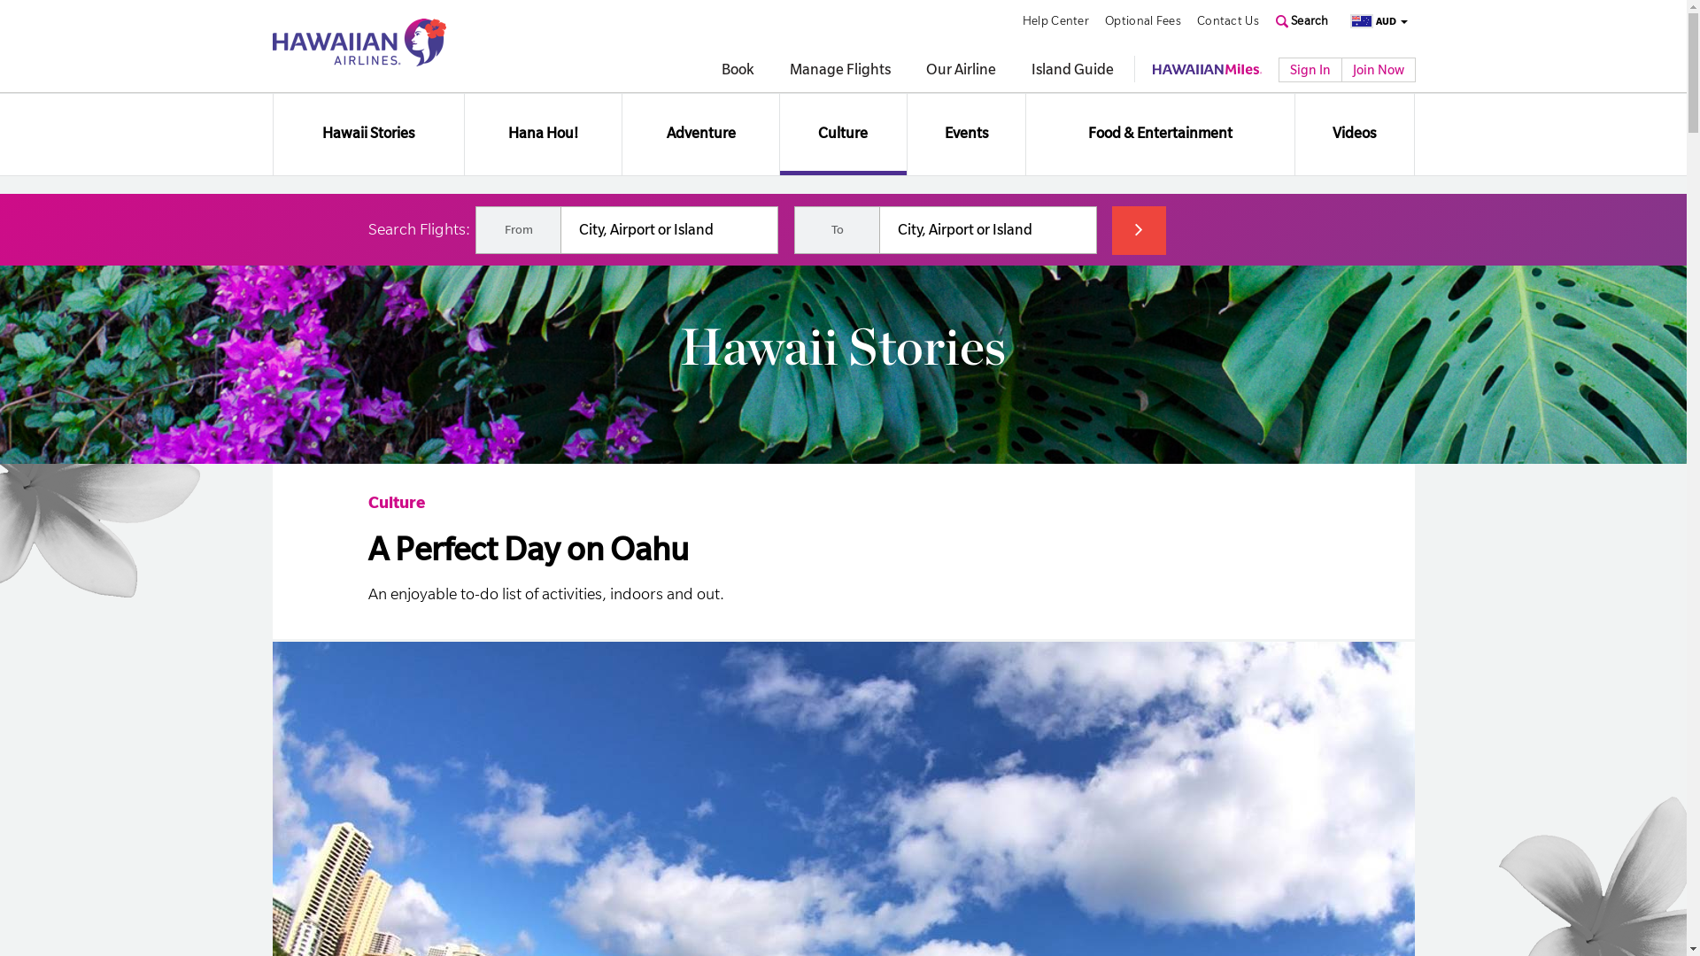 The width and height of the screenshot is (1700, 956). I want to click on Island Guide, so click(1071, 72).